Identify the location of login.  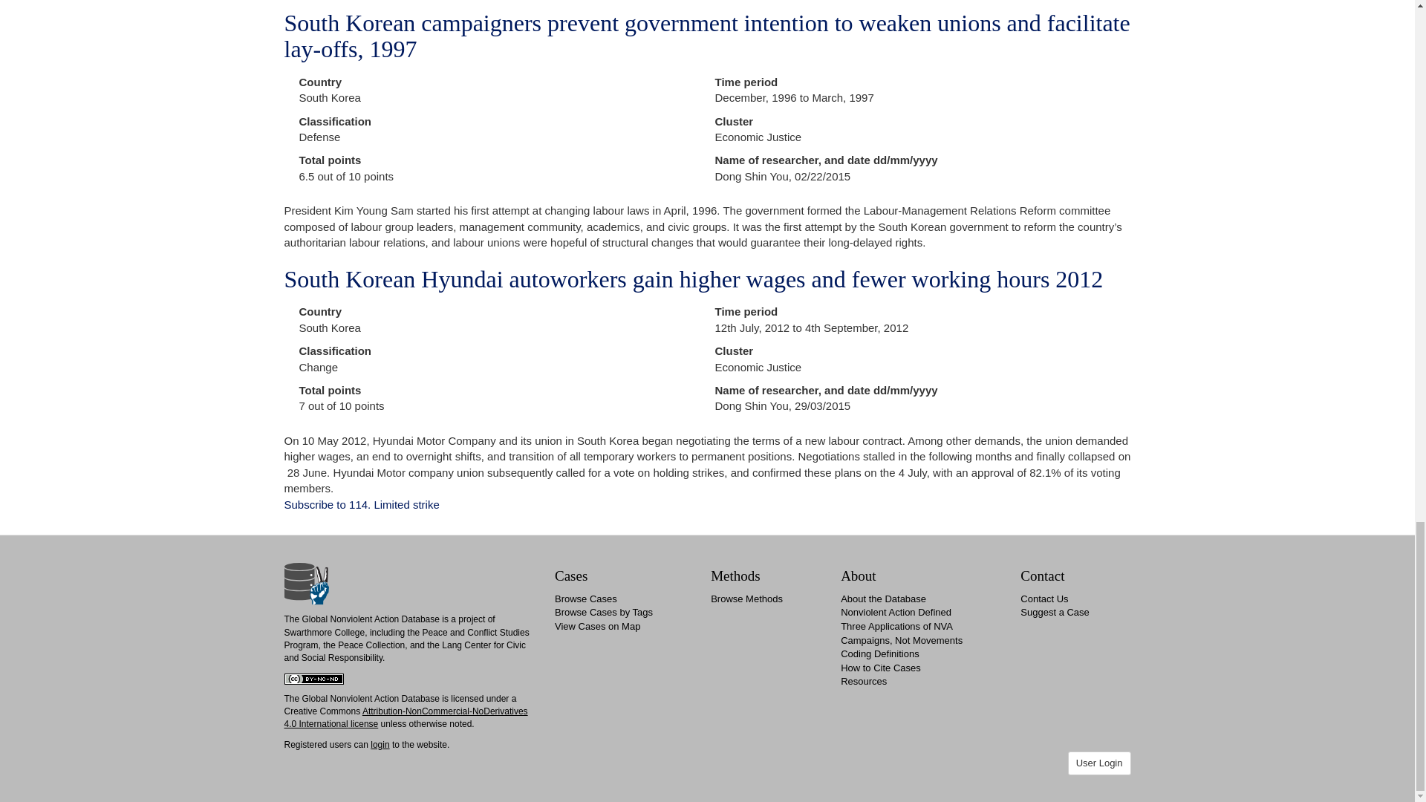
(380, 744).